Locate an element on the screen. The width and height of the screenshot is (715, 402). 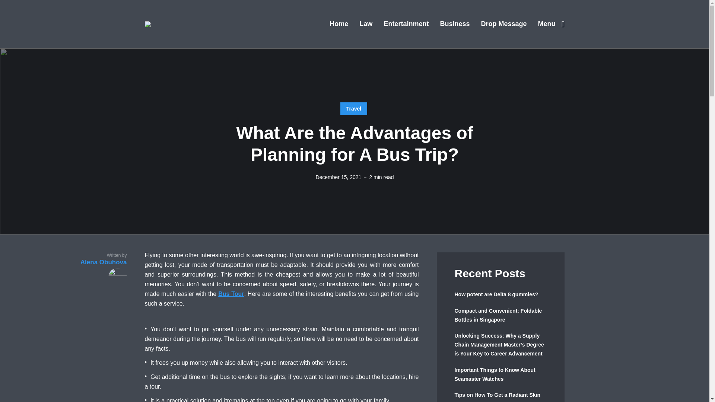
Home is located at coordinates (339, 24).